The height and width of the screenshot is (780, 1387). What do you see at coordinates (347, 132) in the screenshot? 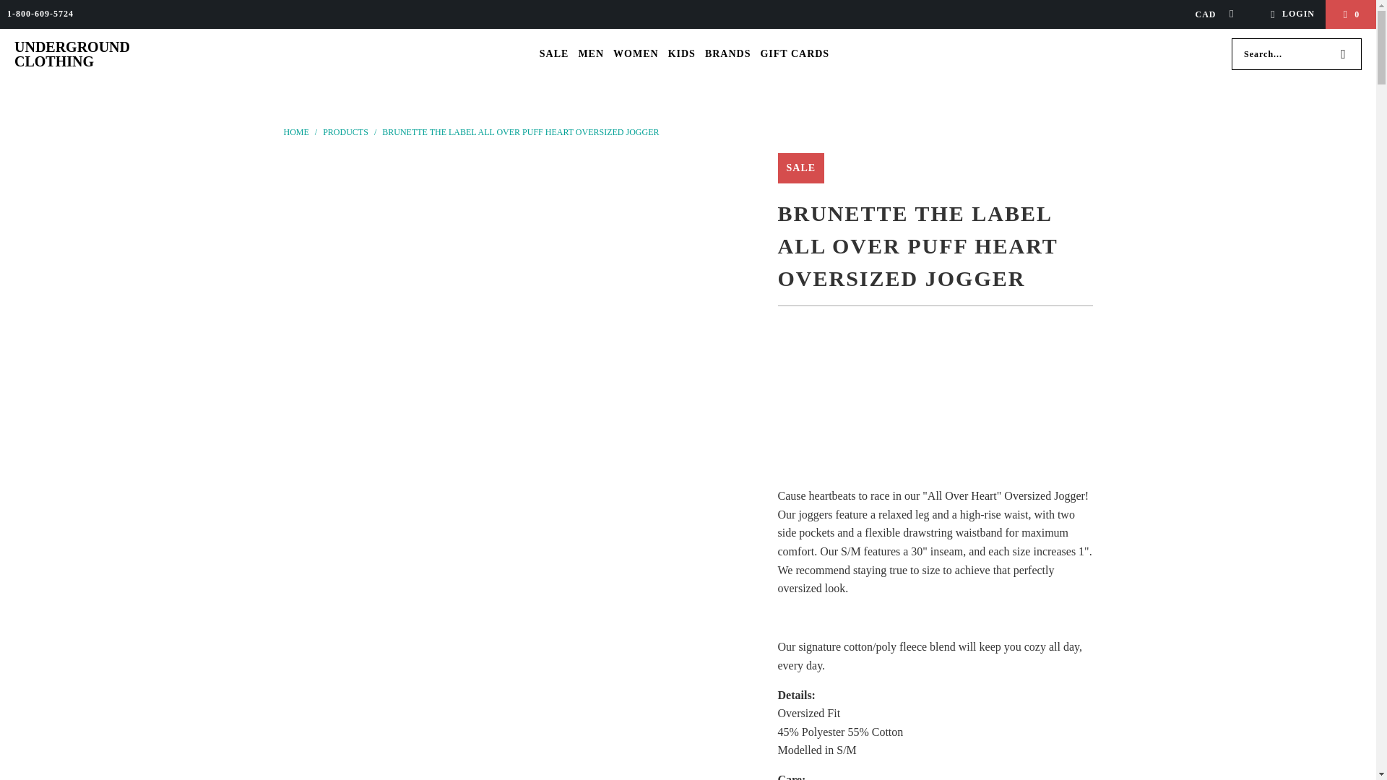
I see `Products` at bounding box center [347, 132].